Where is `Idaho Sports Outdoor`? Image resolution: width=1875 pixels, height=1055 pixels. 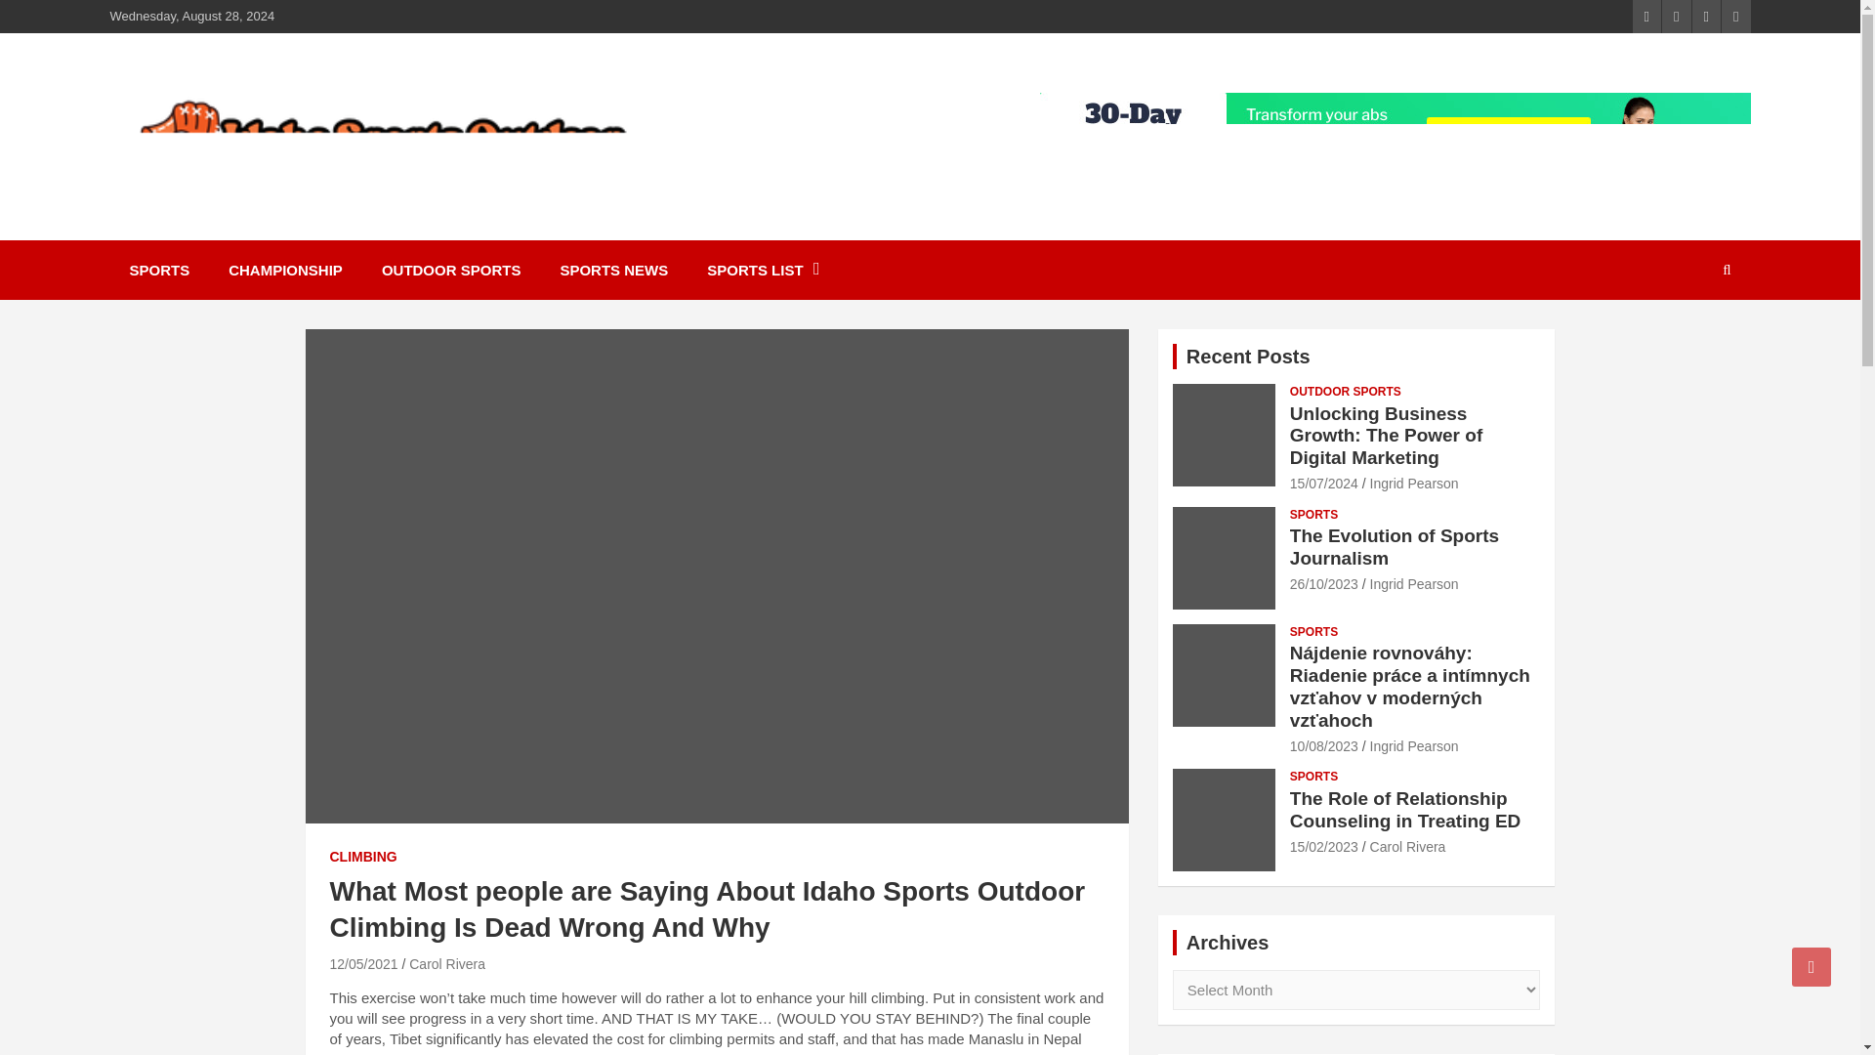 Idaho Sports Outdoor is located at coordinates (311, 207).